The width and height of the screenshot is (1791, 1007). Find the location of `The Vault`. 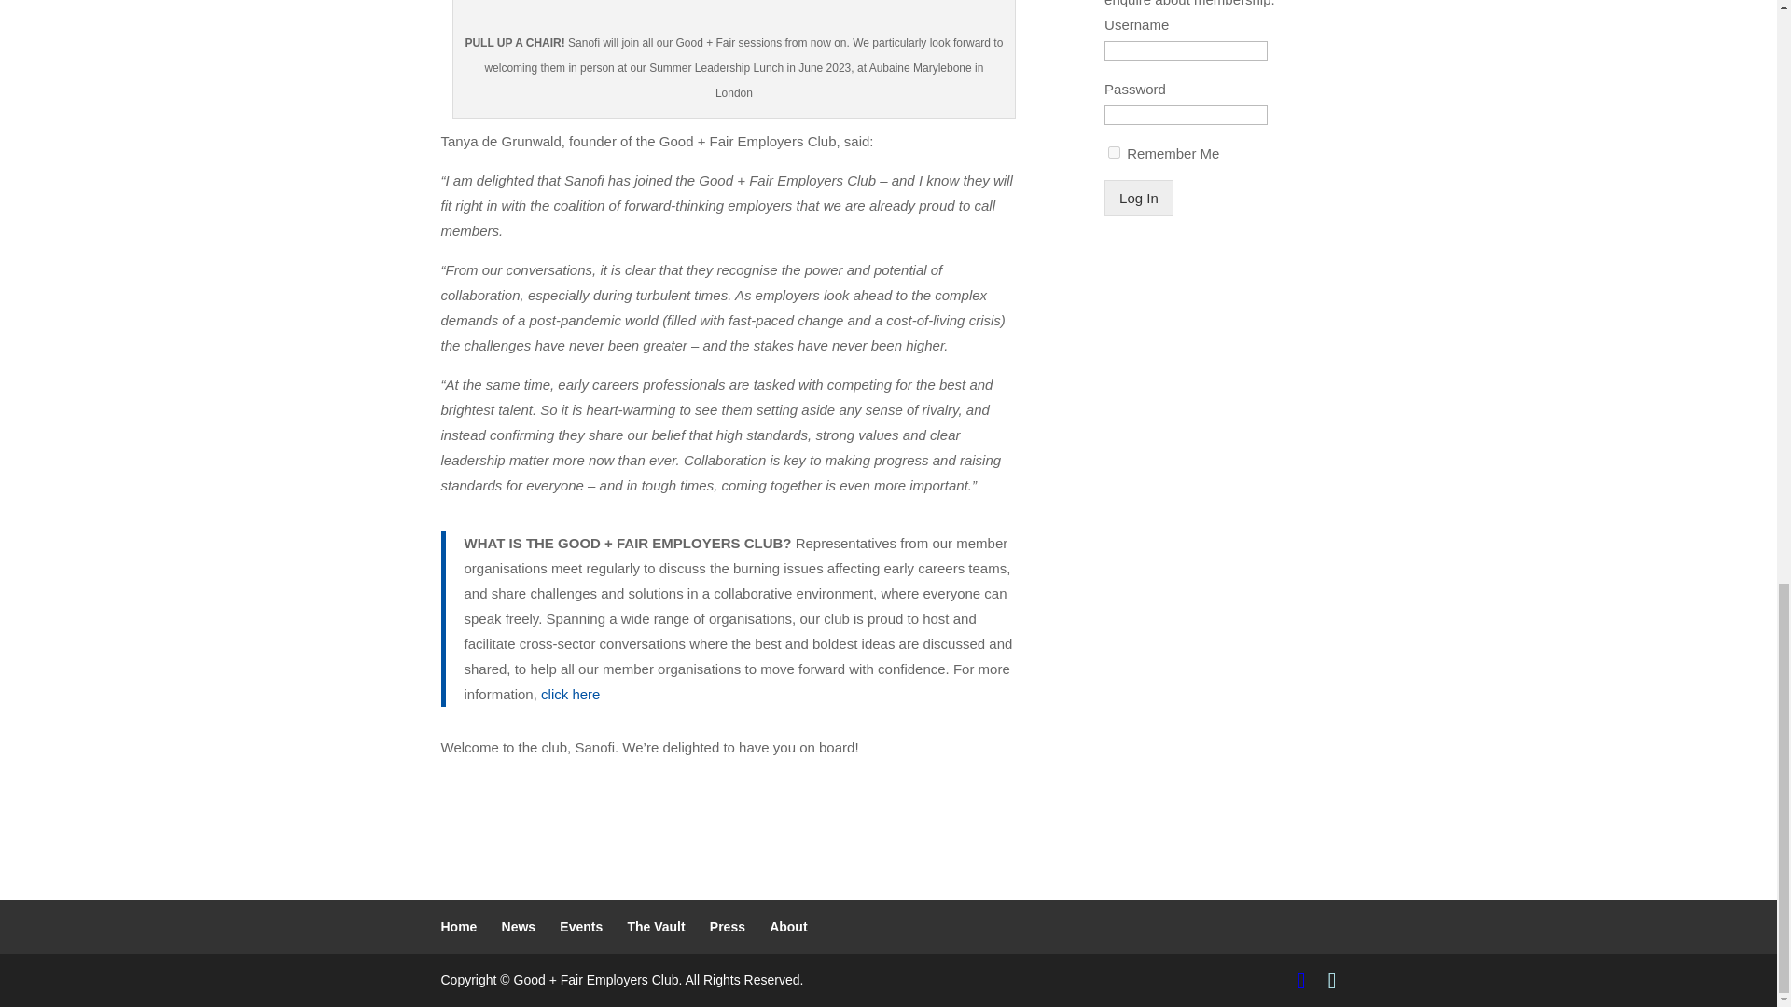

The Vault is located at coordinates (655, 927).